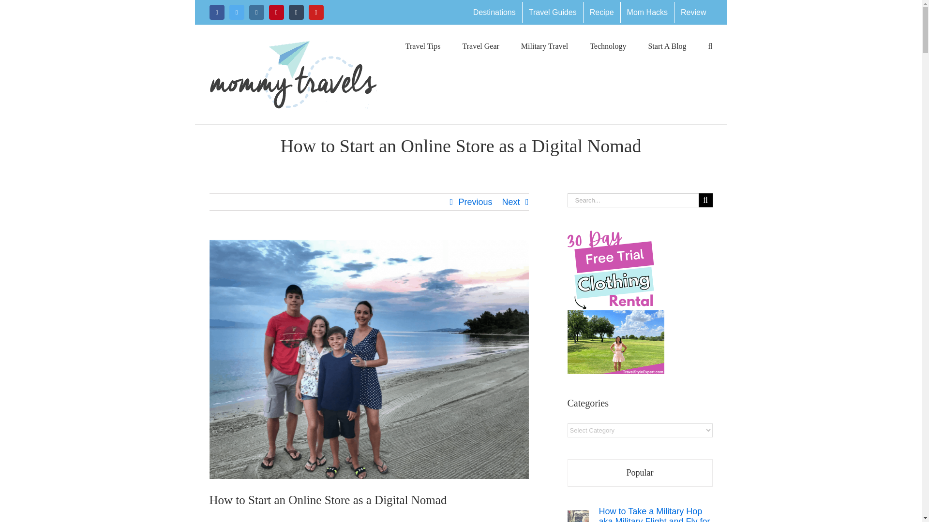 The height and width of the screenshot is (522, 929). Describe the element at coordinates (296, 12) in the screenshot. I see `Tumblr` at that location.